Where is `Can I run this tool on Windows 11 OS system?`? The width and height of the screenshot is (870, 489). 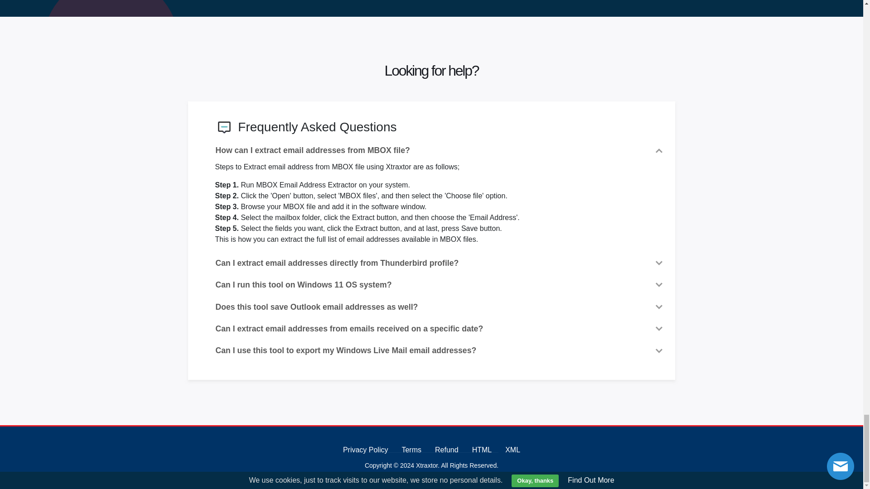
Can I run this tool on Windows 11 OS system? is located at coordinates (440, 284).